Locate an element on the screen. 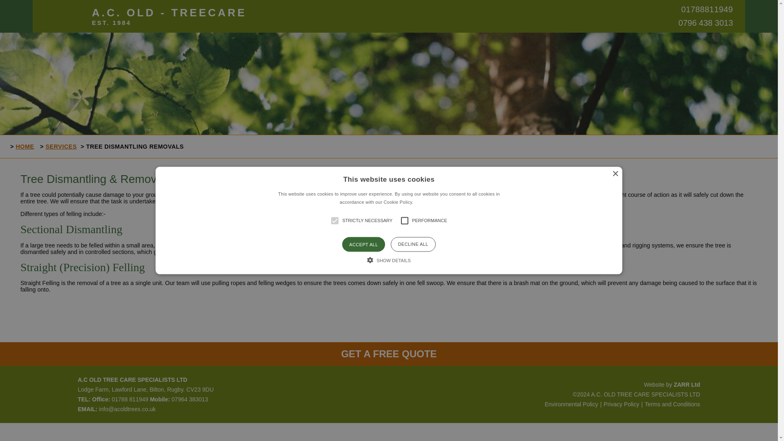  0796 438 3013 is located at coordinates (701, 23).